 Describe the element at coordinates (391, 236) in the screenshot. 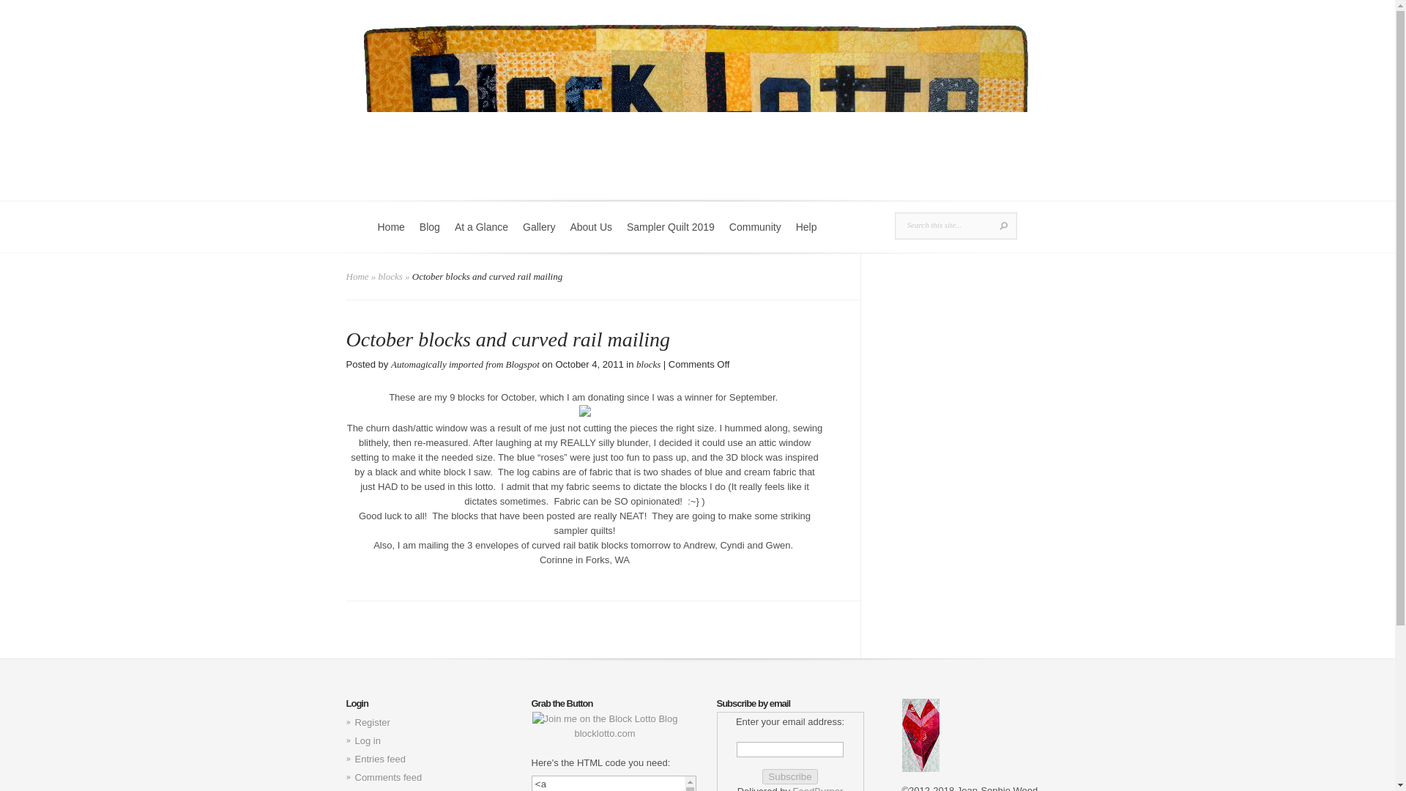

I see `Home` at that location.